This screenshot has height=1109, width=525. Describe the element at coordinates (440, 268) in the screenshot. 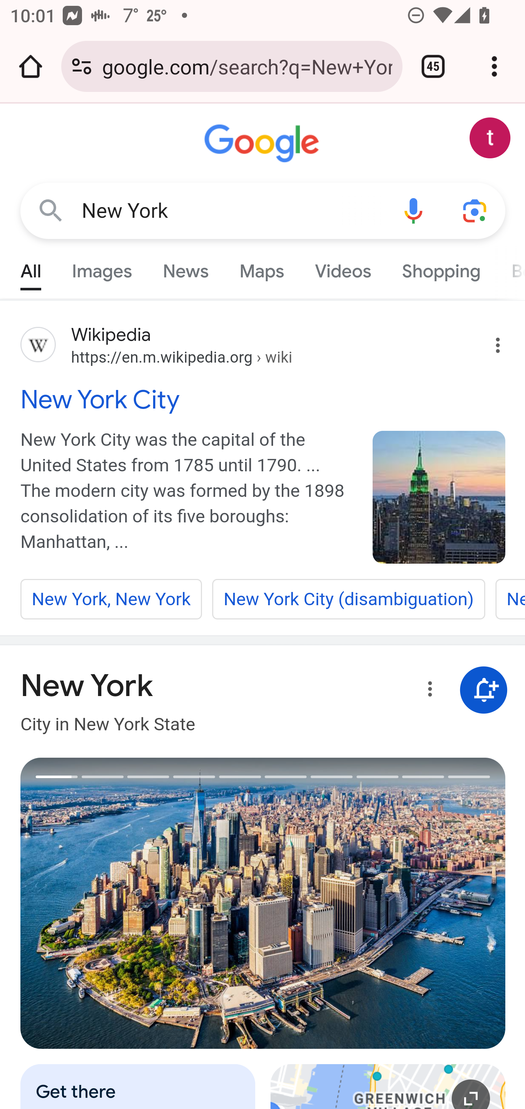

I see `Shopping` at that location.